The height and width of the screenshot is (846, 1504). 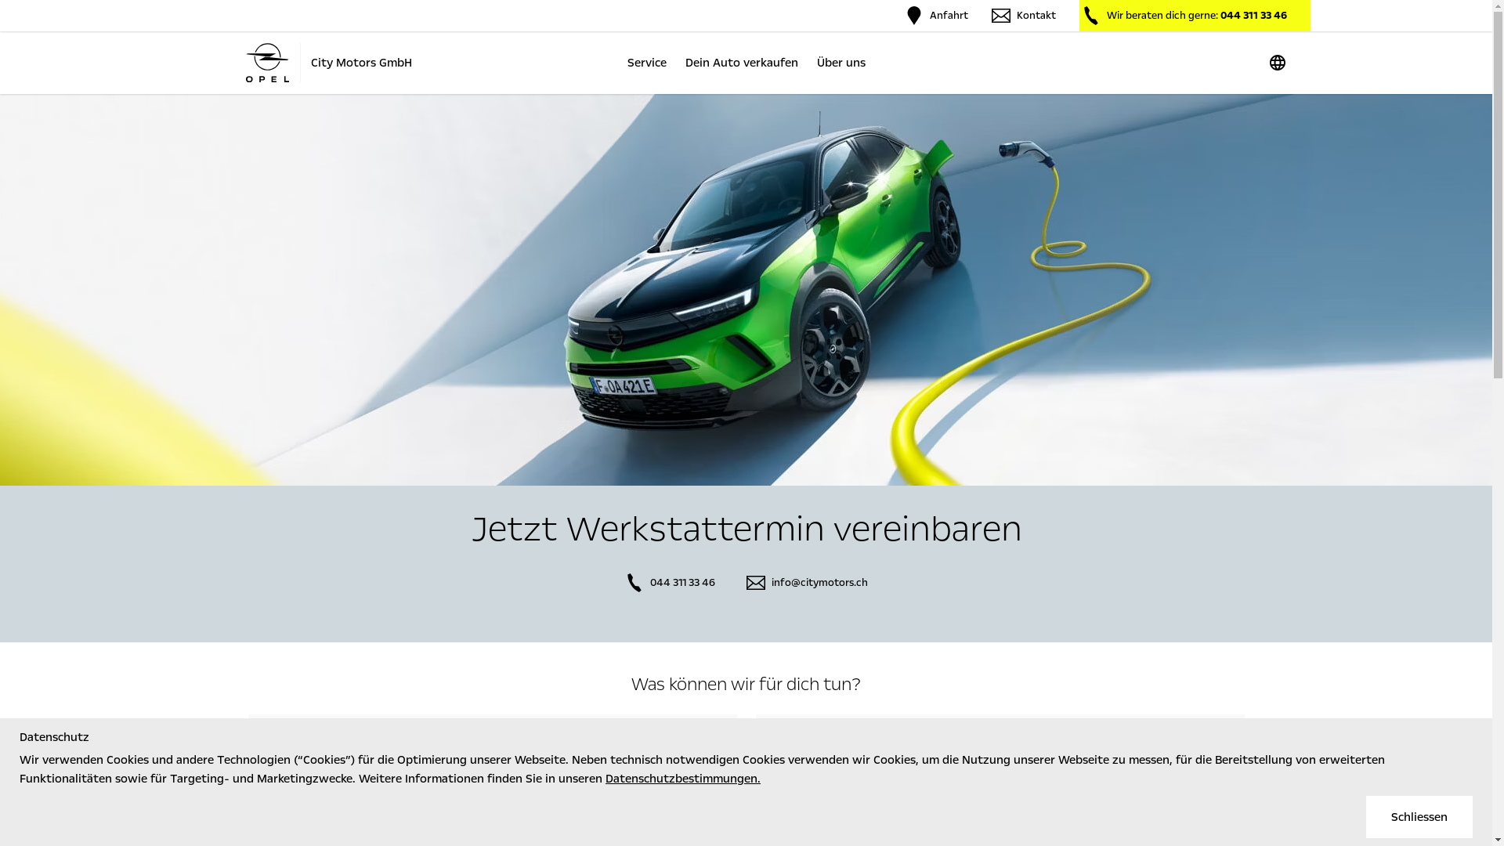 What do you see at coordinates (646, 63) in the screenshot?
I see `Service` at bounding box center [646, 63].